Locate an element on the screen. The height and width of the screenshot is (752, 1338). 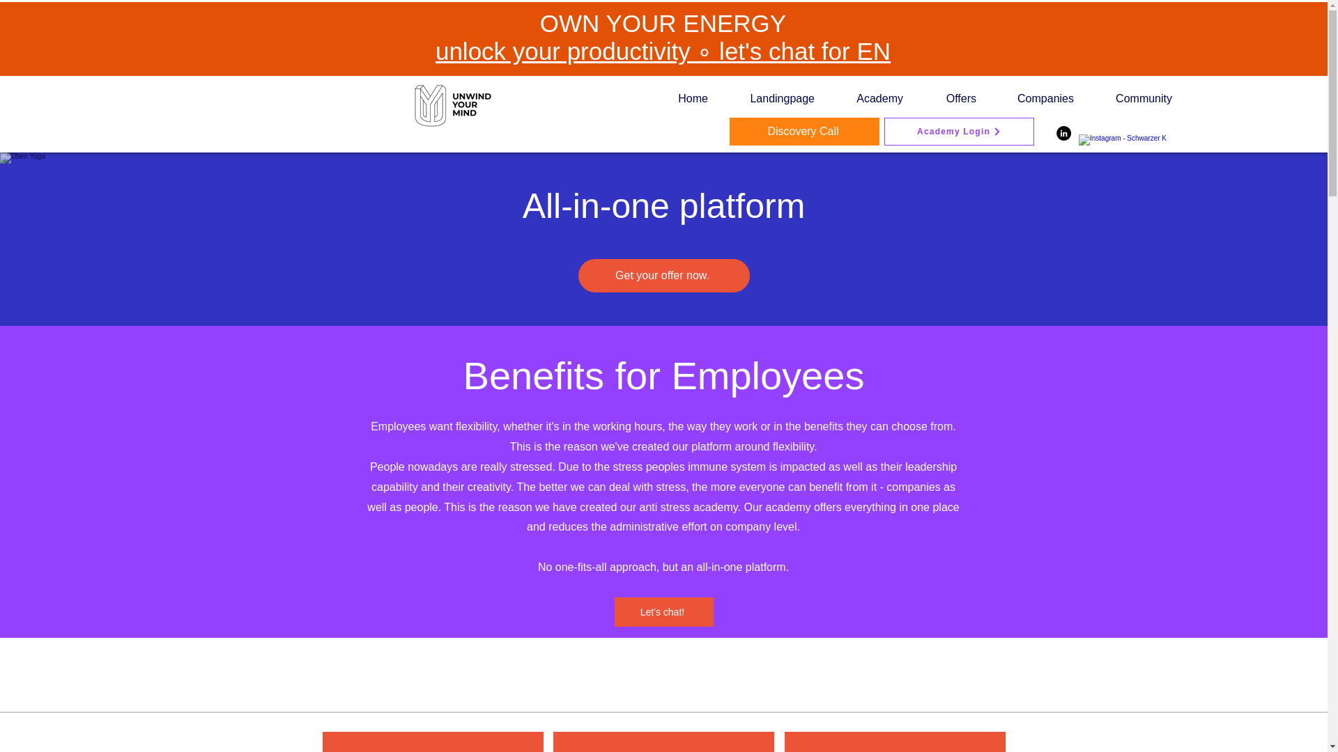
Academy Login is located at coordinates (959, 131).